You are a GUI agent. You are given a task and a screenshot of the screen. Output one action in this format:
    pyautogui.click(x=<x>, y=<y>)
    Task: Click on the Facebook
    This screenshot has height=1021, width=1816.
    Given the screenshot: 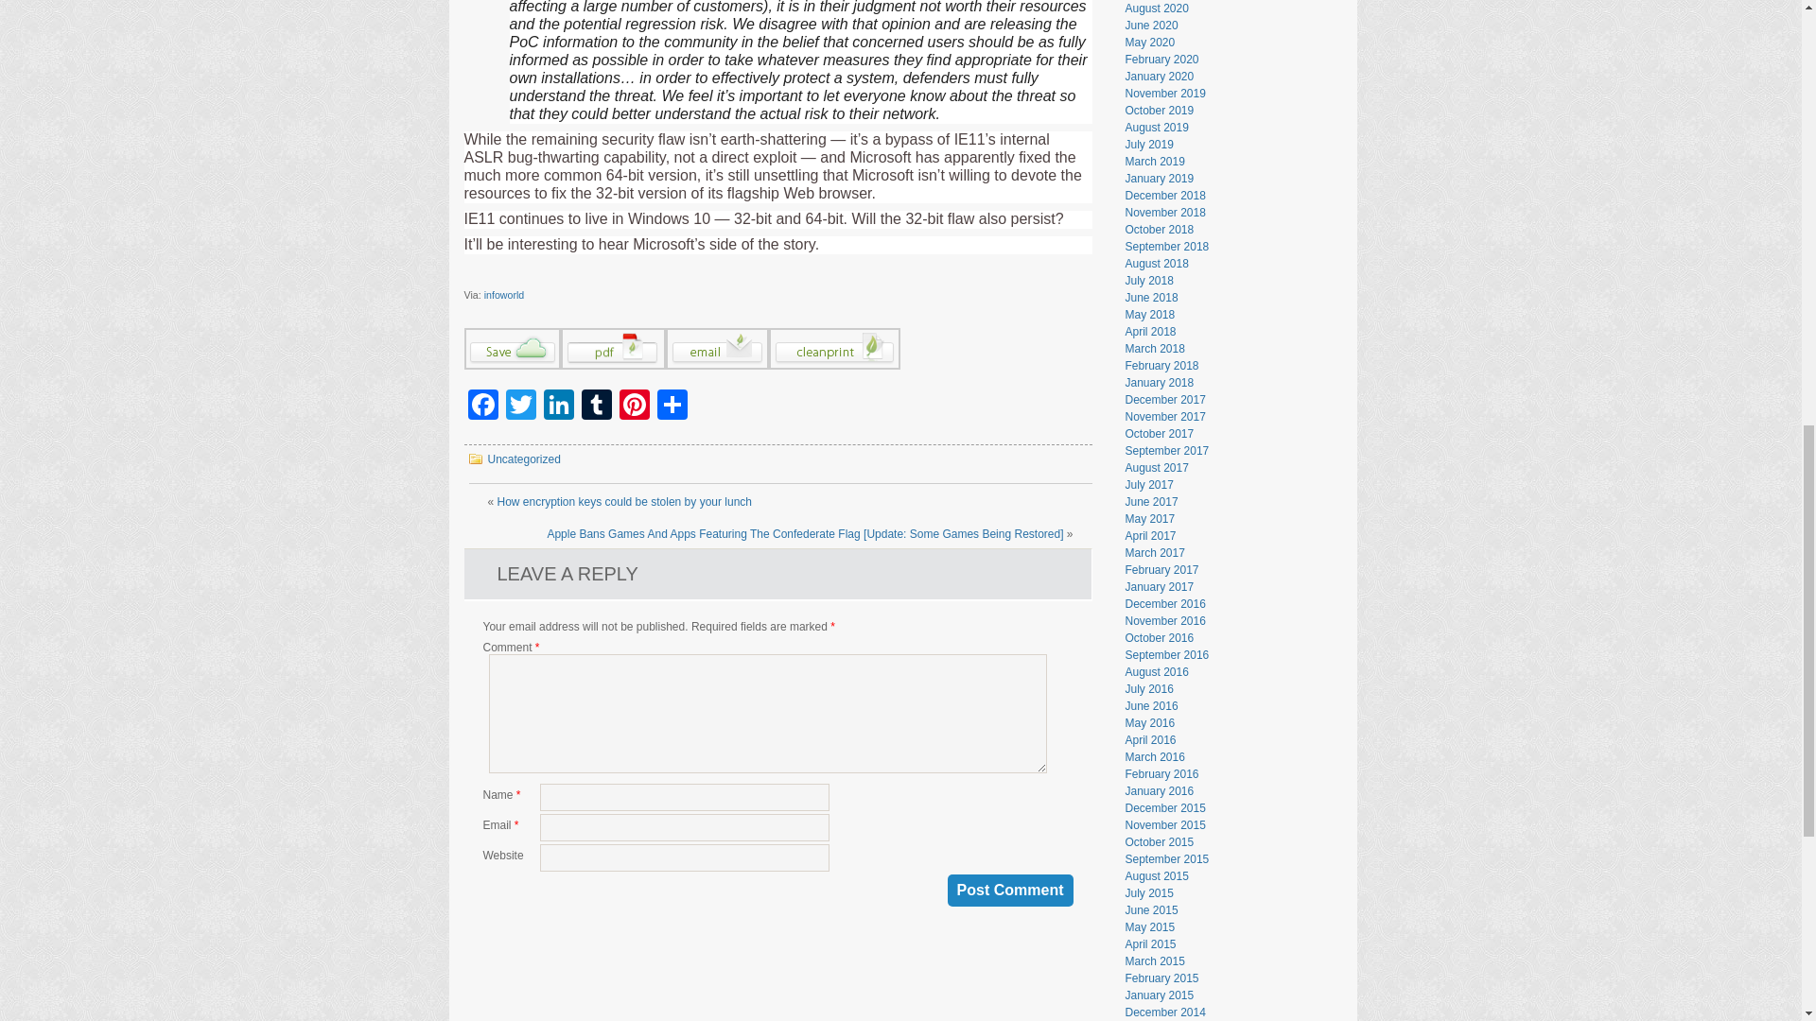 What is the action you would take?
    pyautogui.click(x=481, y=407)
    